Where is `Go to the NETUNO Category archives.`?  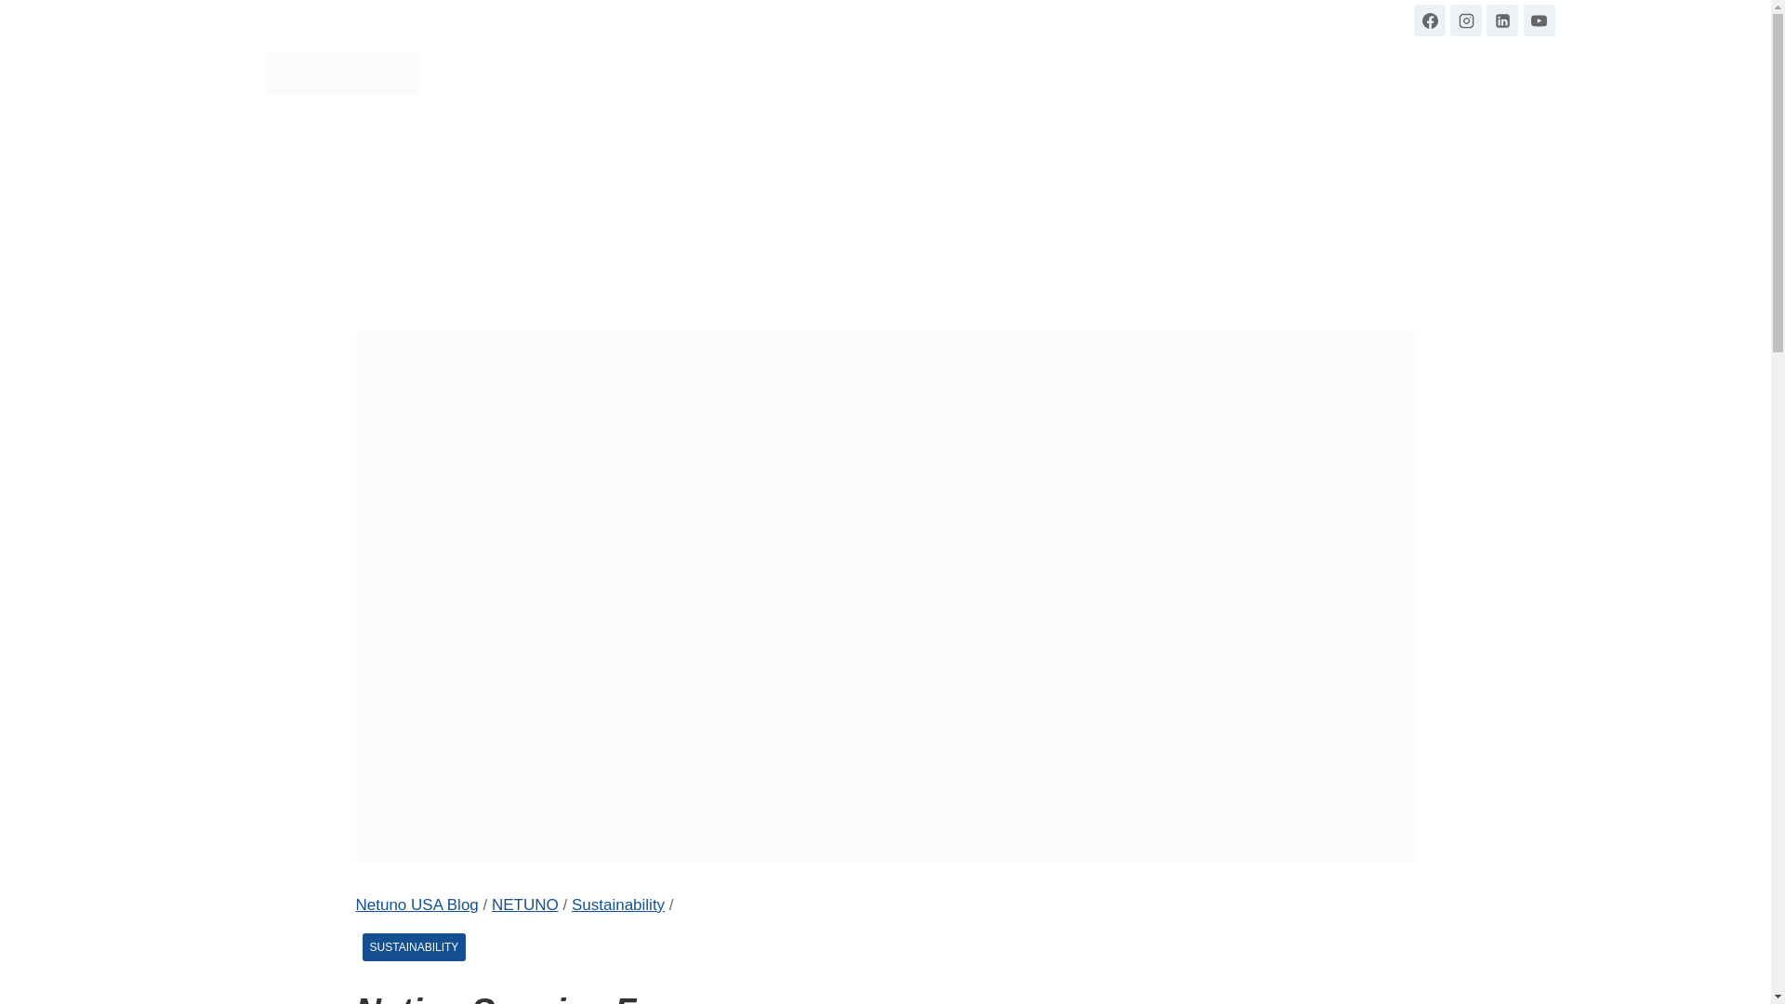 Go to the NETUNO Category archives. is located at coordinates (524, 905).